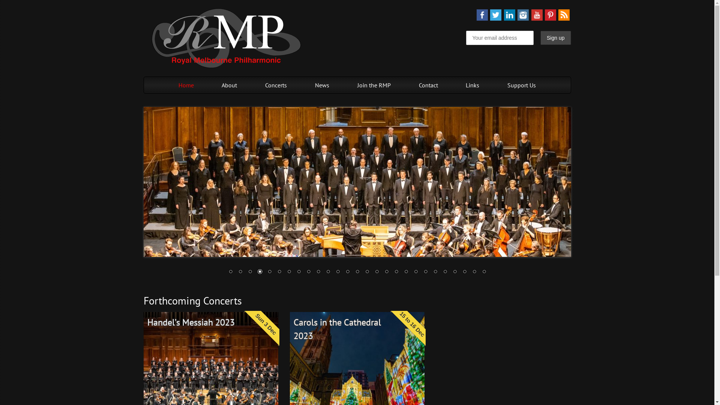 Image resolution: width=720 pixels, height=405 pixels. Describe the element at coordinates (231, 272) in the screenshot. I see `1` at that location.